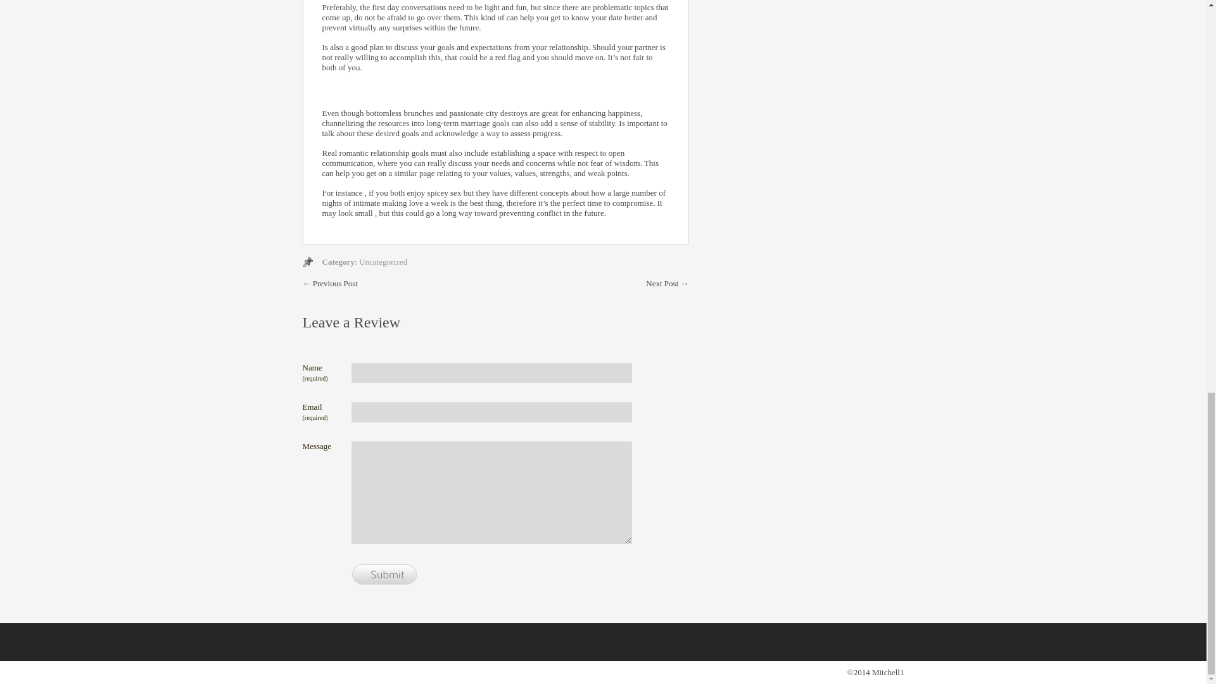 The width and height of the screenshot is (1216, 684). Describe the element at coordinates (383, 262) in the screenshot. I see `Uncategorized` at that location.